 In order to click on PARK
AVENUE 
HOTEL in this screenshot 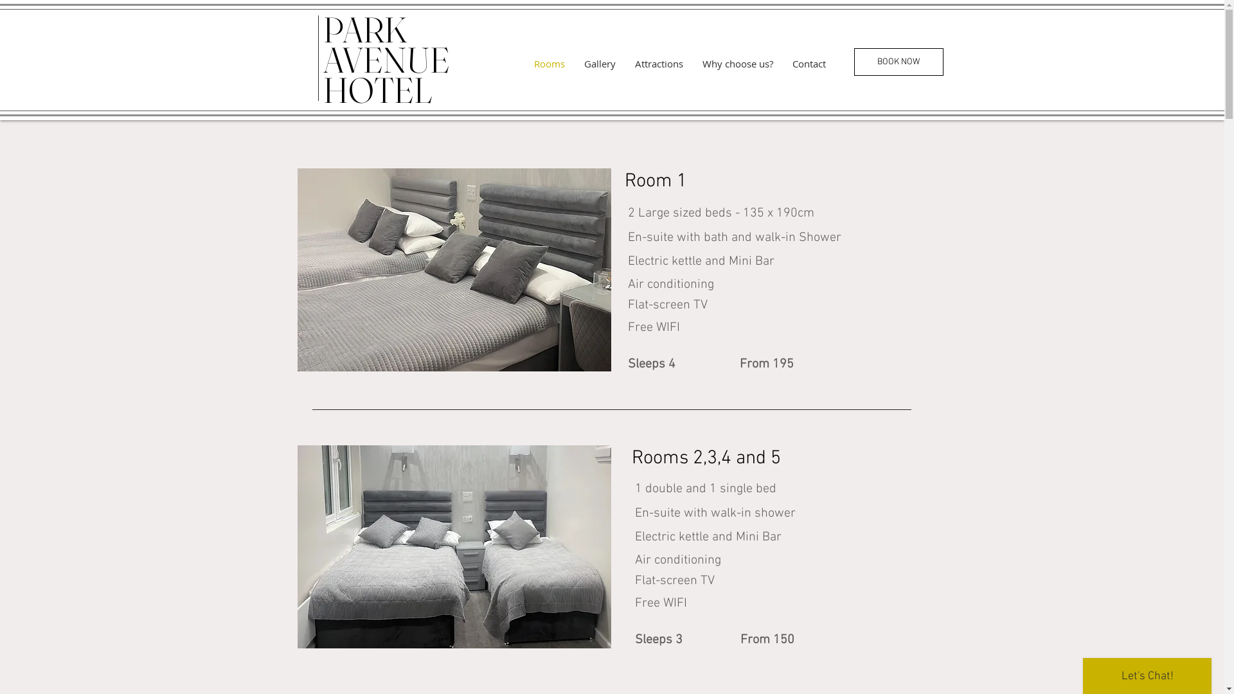, I will do `click(389, 62)`.